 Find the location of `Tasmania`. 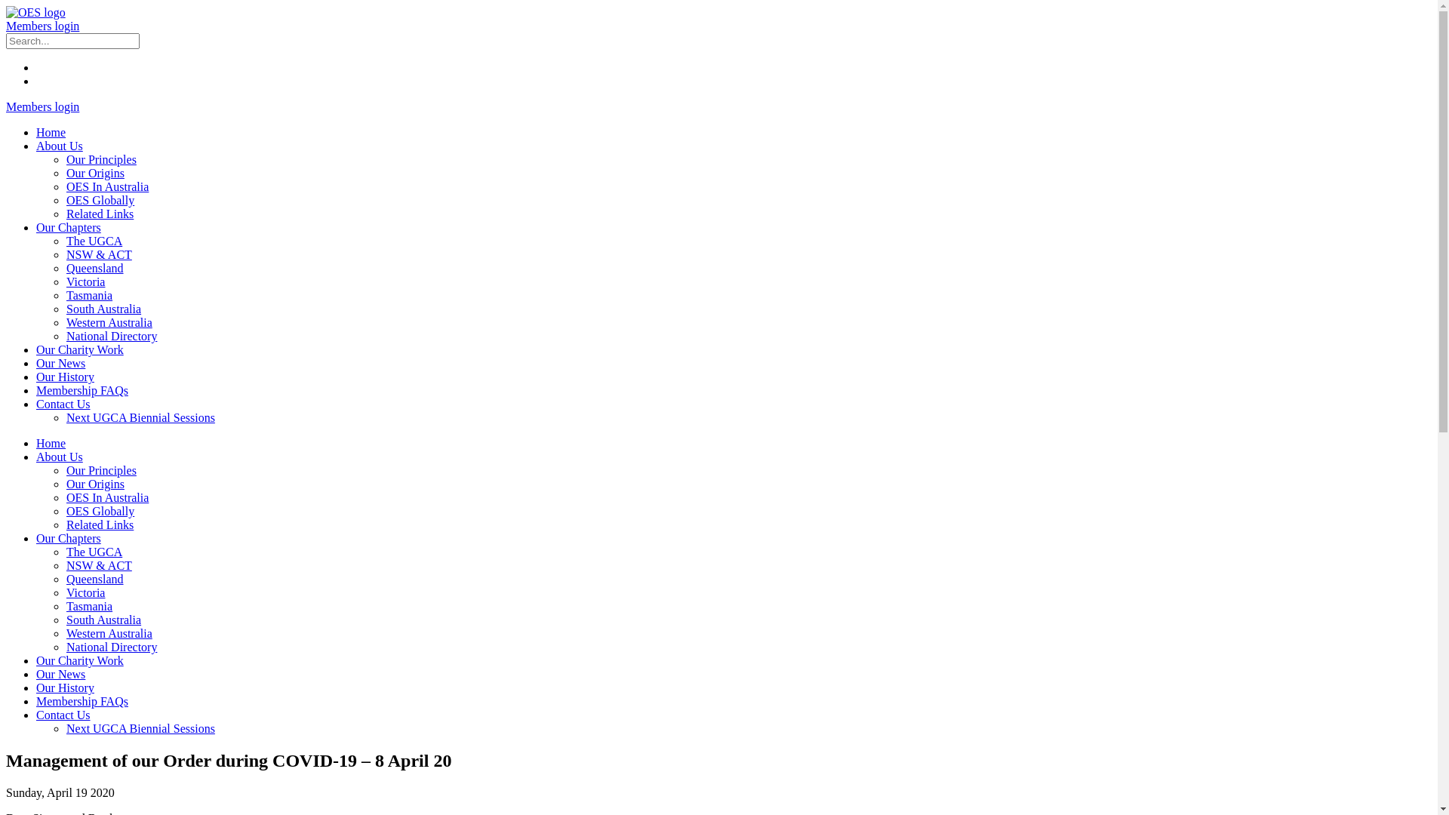

Tasmania is located at coordinates (89, 607).